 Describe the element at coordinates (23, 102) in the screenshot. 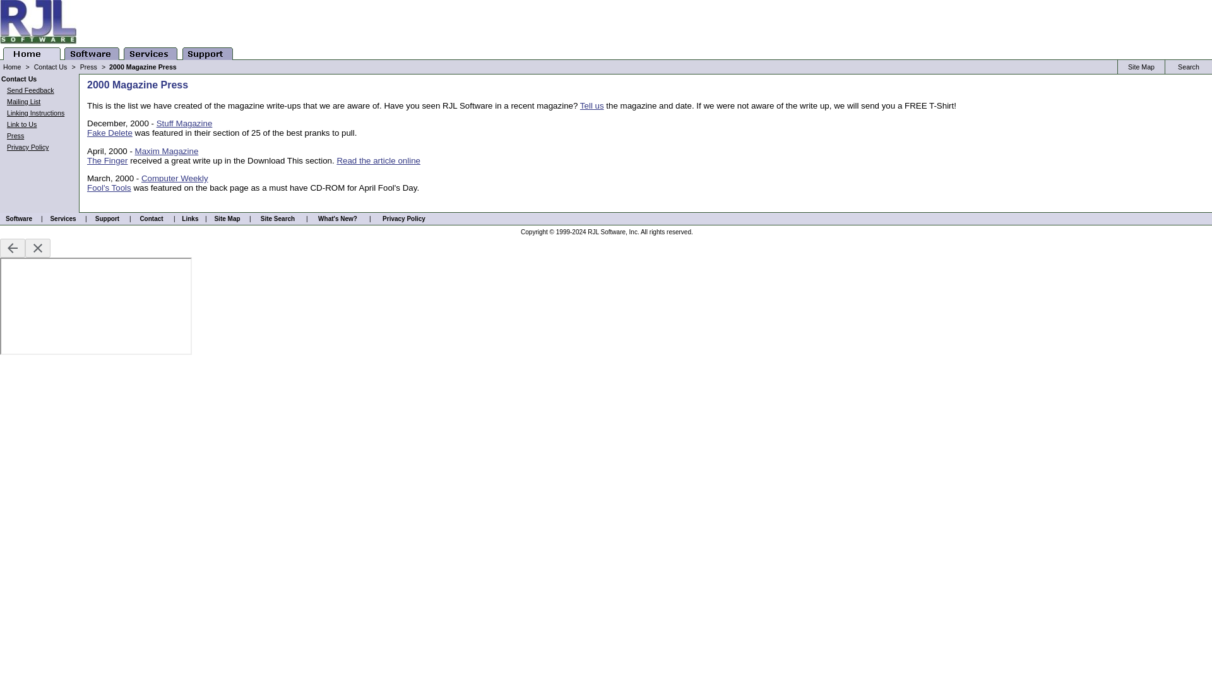

I see `Mailing List` at that location.